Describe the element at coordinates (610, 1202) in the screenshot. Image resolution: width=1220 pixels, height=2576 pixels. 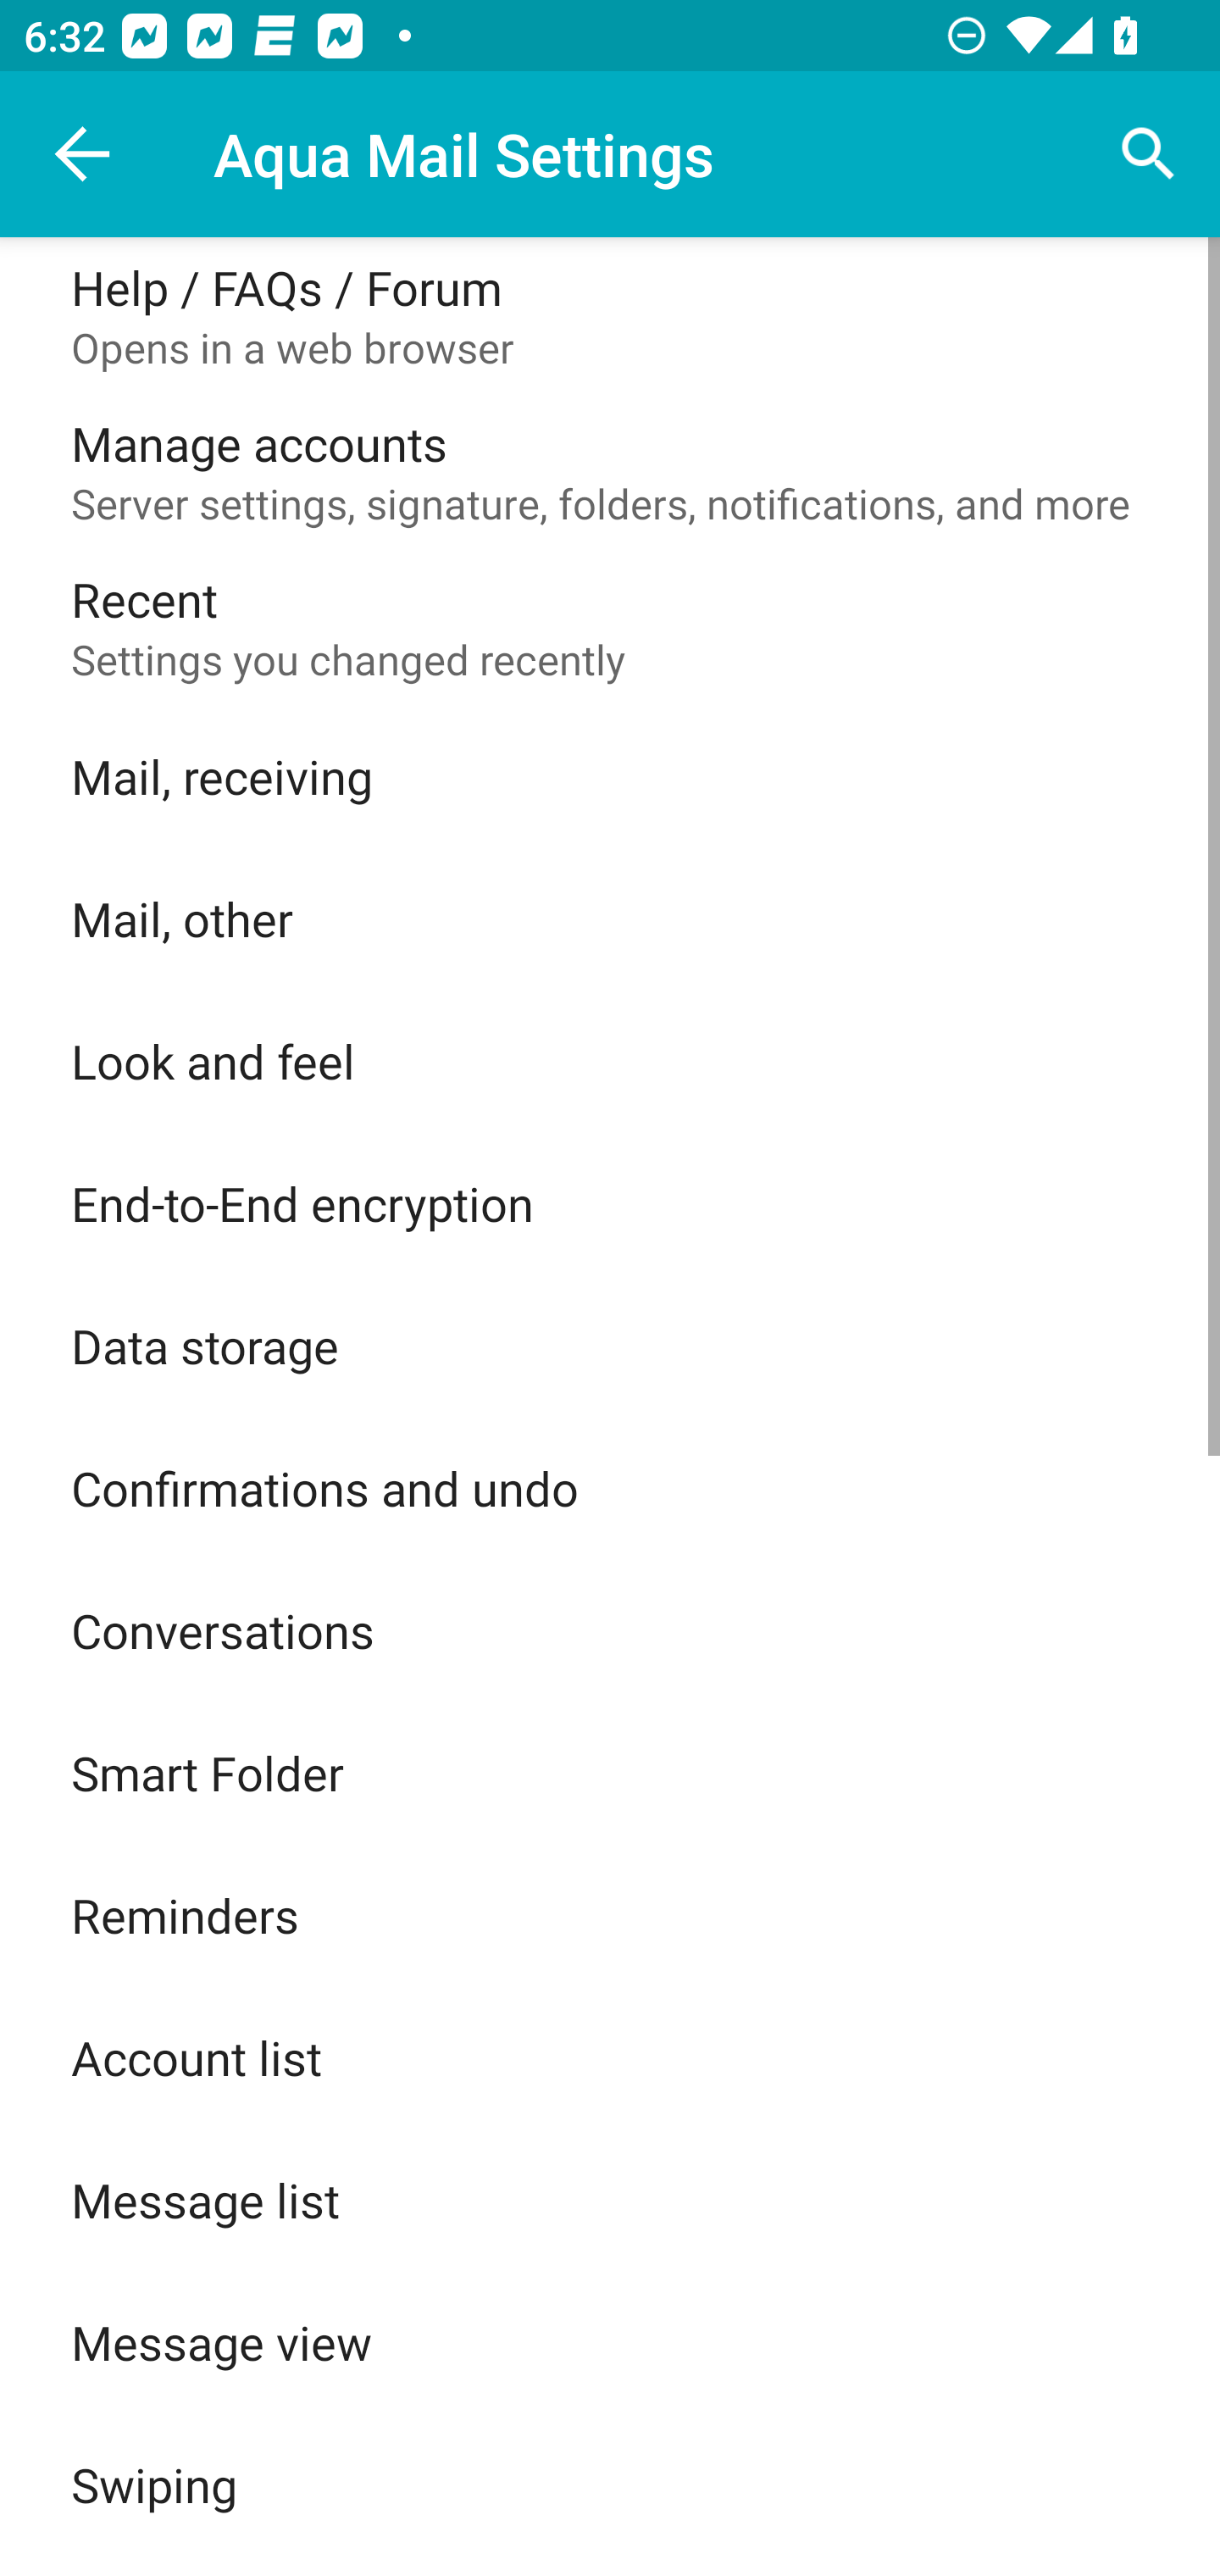
I see `End-to-End encryption` at that location.